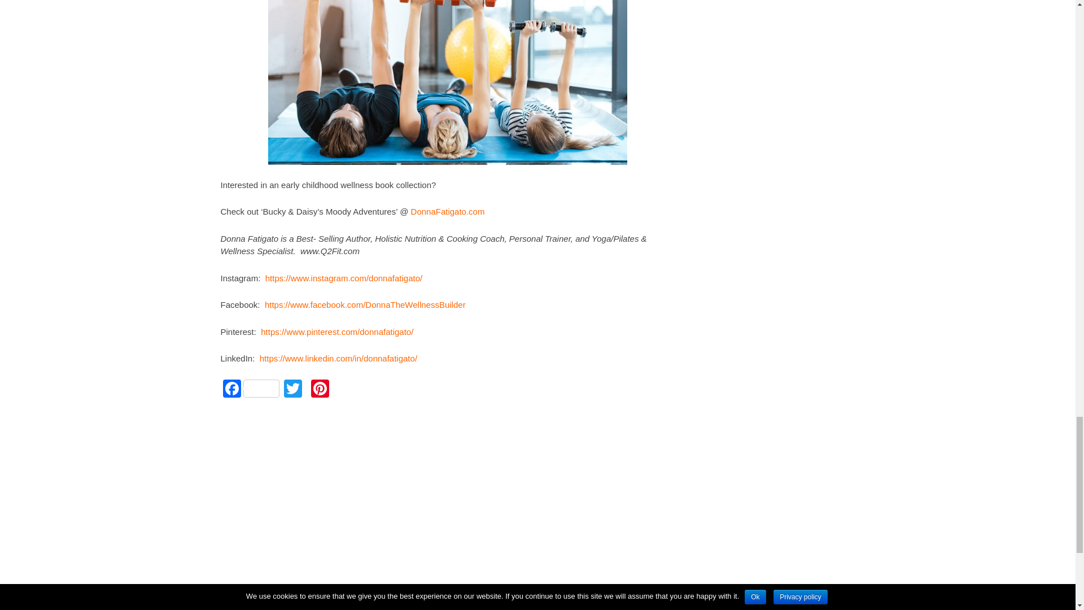  Describe the element at coordinates (292, 390) in the screenshot. I see `Twitter` at that location.